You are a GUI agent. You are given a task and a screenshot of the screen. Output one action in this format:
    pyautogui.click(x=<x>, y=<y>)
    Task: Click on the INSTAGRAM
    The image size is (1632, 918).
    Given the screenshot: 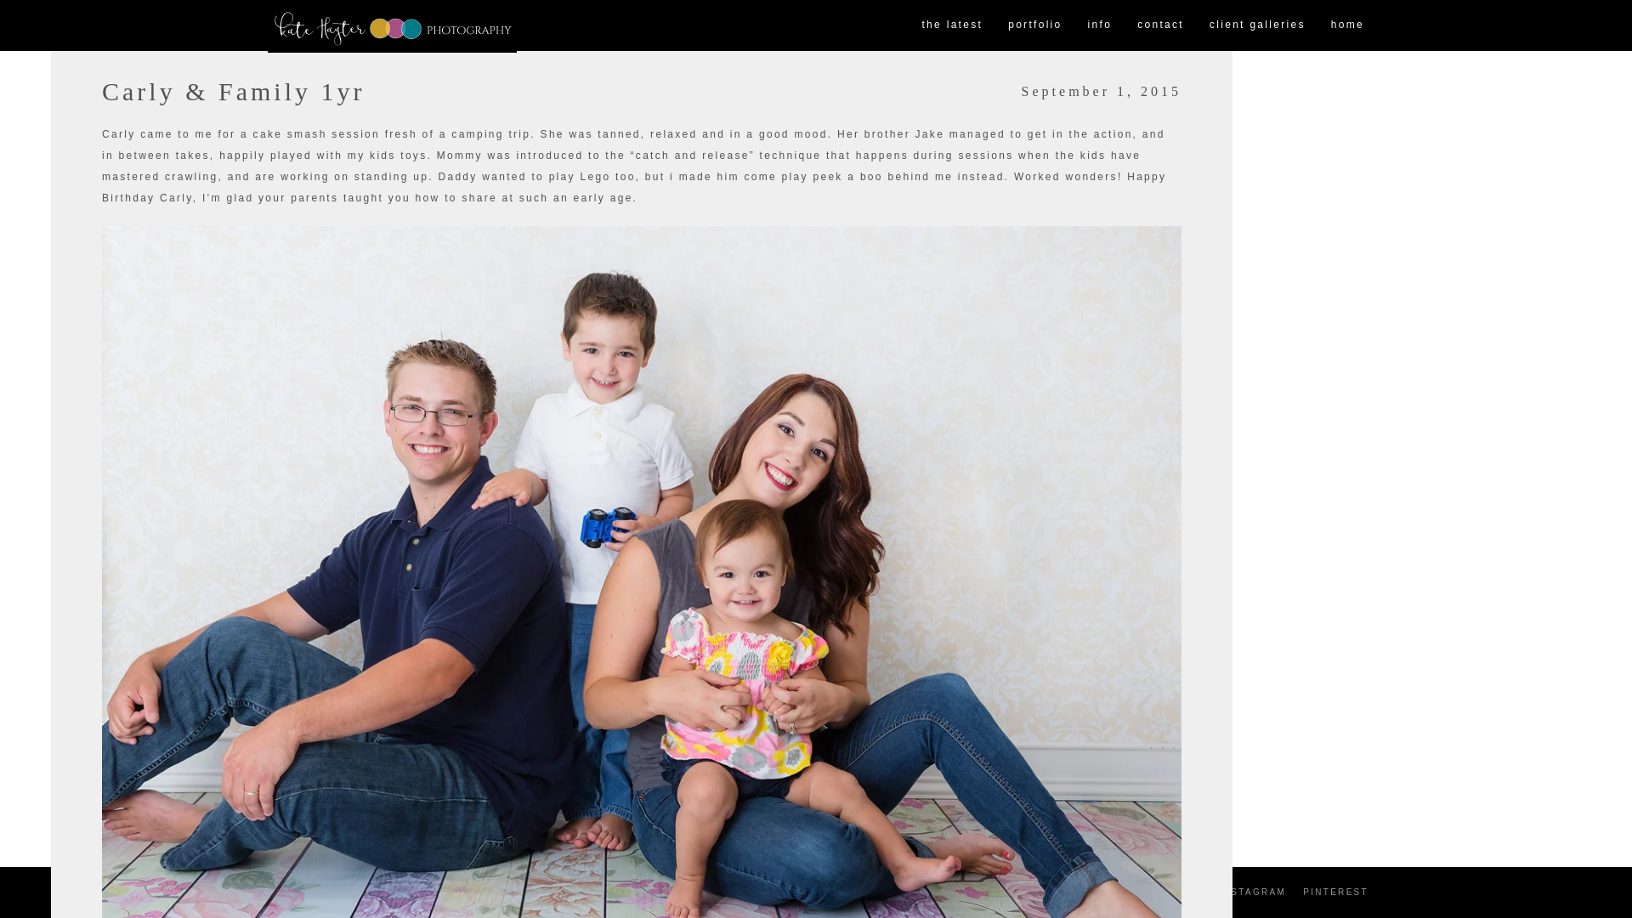 What is the action you would take?
    pyautogui.click(x=1252, y=892)
    